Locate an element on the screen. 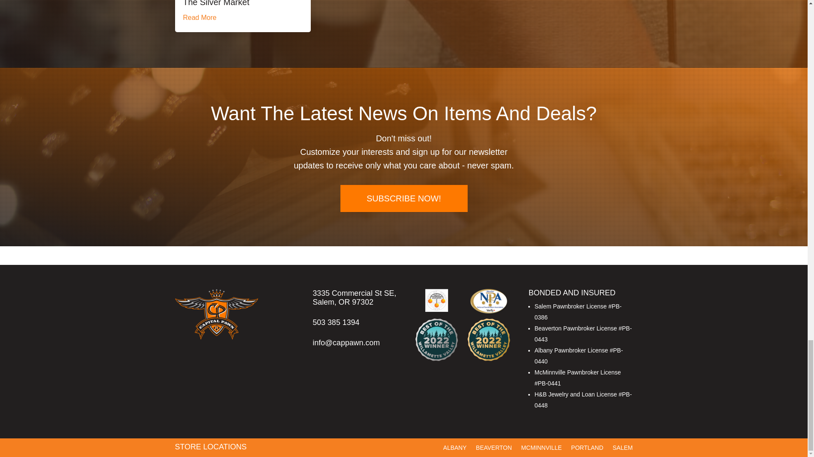  Facebook is located at coordinates (560, 445).